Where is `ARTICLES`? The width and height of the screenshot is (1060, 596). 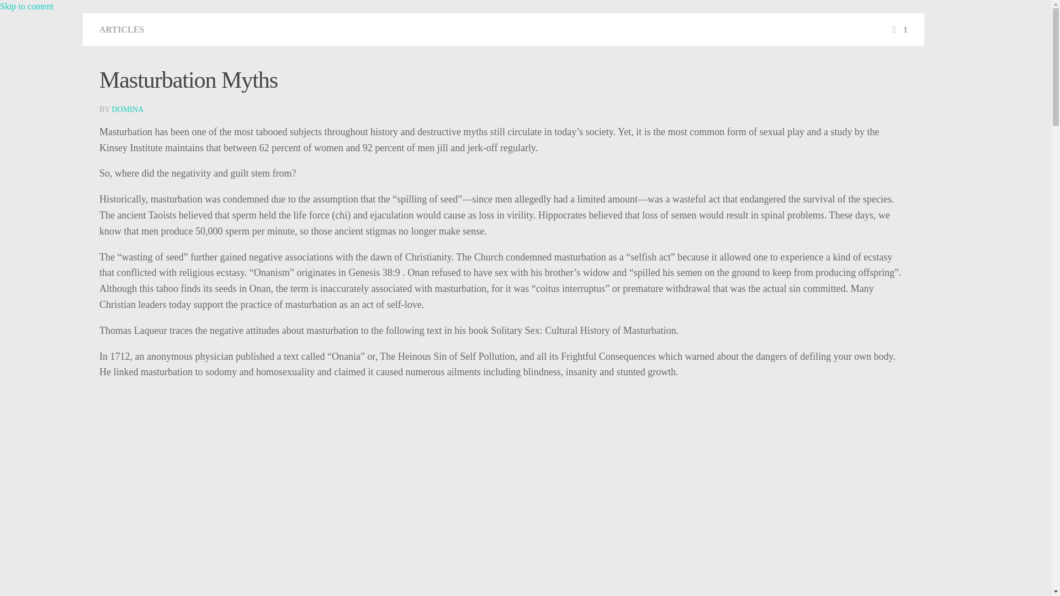 ARTICLES is located at coordinates (121, 29).